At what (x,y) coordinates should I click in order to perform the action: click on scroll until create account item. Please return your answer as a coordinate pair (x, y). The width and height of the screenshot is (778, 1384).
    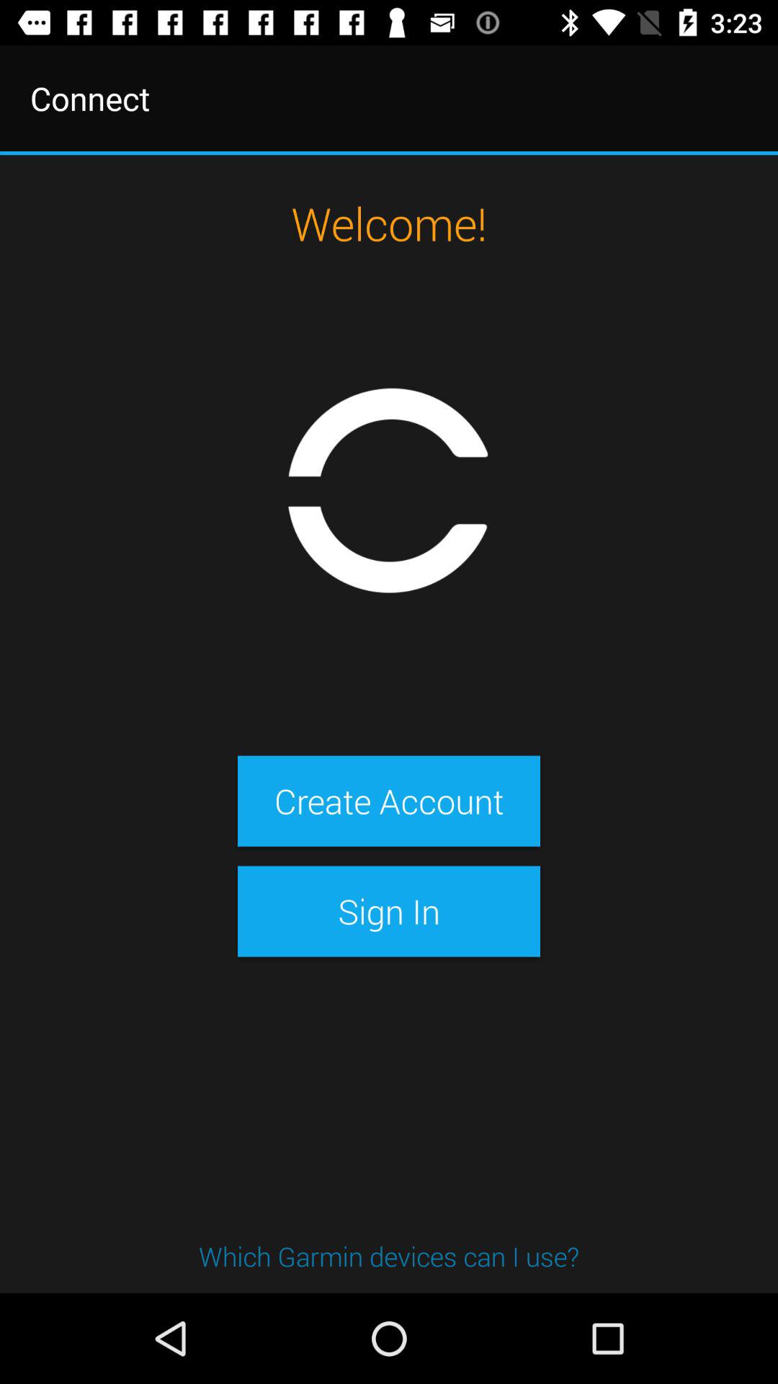
    Looking at the image, I should click on (388, 801).